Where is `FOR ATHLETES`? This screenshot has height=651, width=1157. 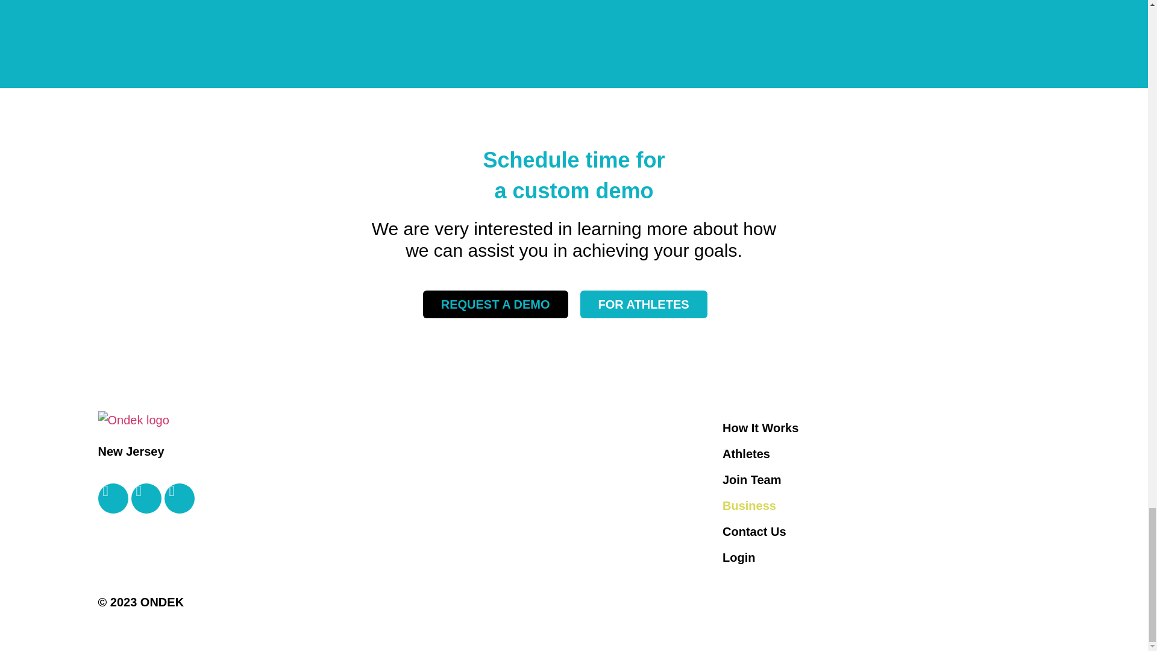 FOR ATHLETES is located at coordinates (643, 304).